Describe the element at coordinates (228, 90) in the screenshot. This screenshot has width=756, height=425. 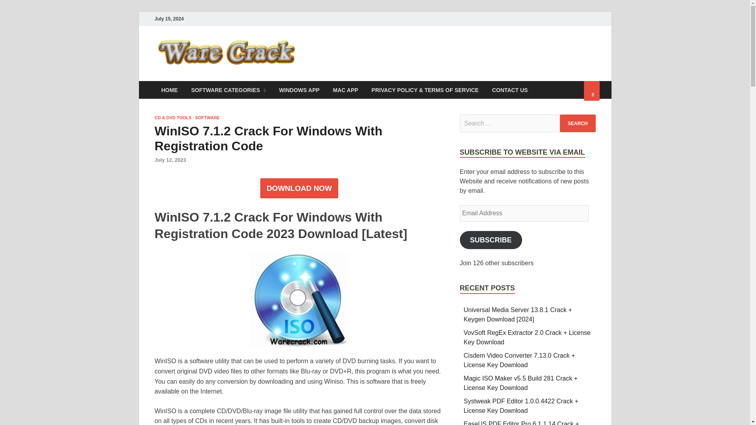
I see `SOFTWARE CATEGORIES` at that location.